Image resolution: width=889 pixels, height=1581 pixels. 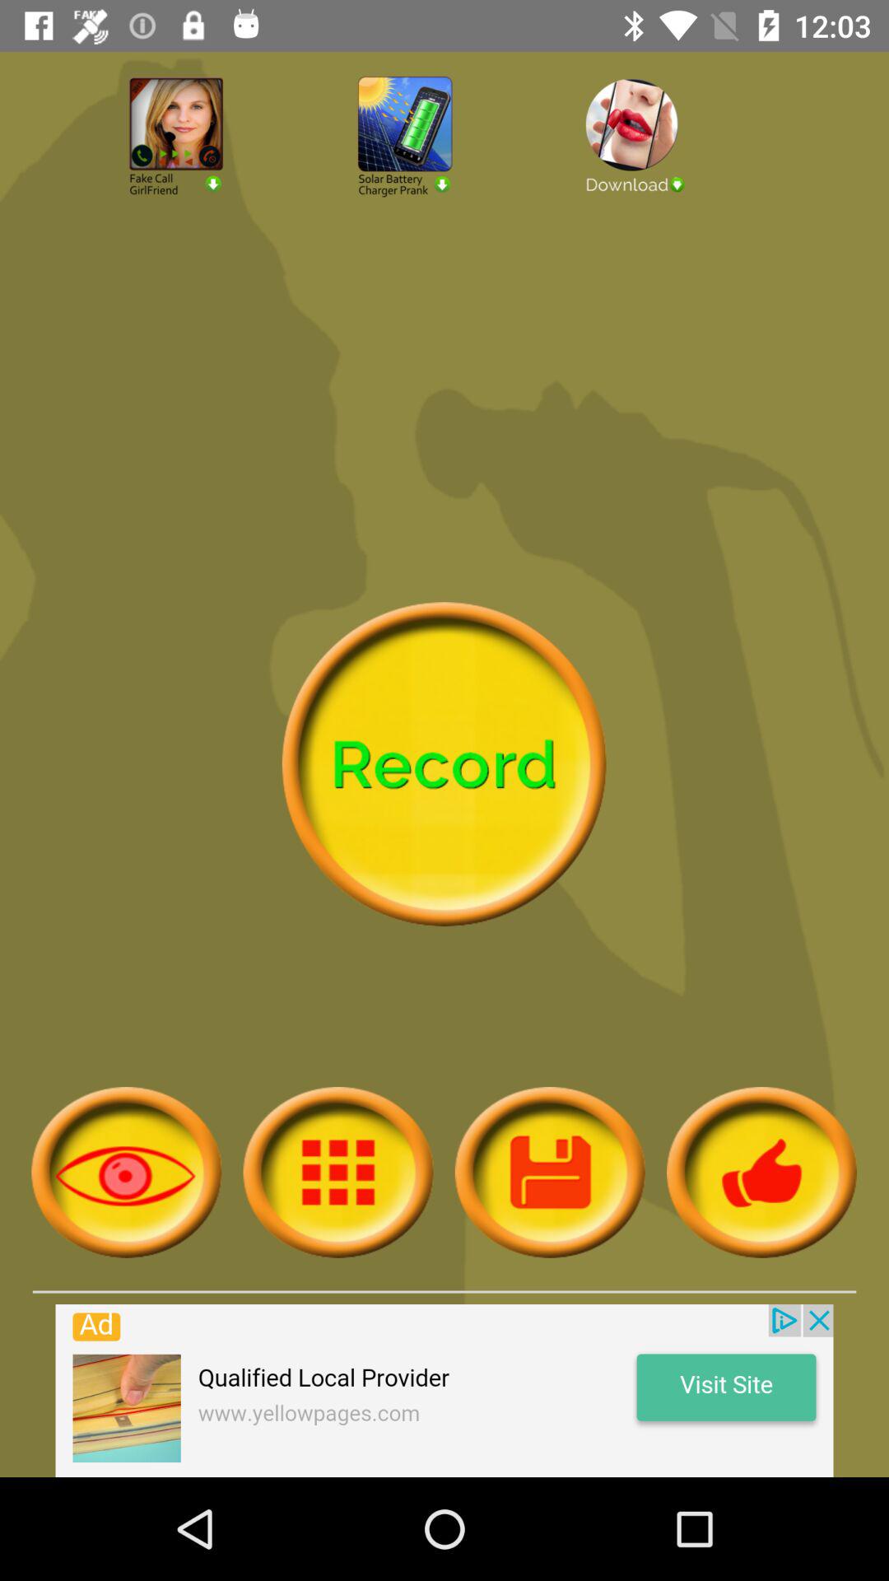 What do you see at coordinates (216, 181) in the screenshot?
I see `phone number shortcut` at bounding box center [216, 181].